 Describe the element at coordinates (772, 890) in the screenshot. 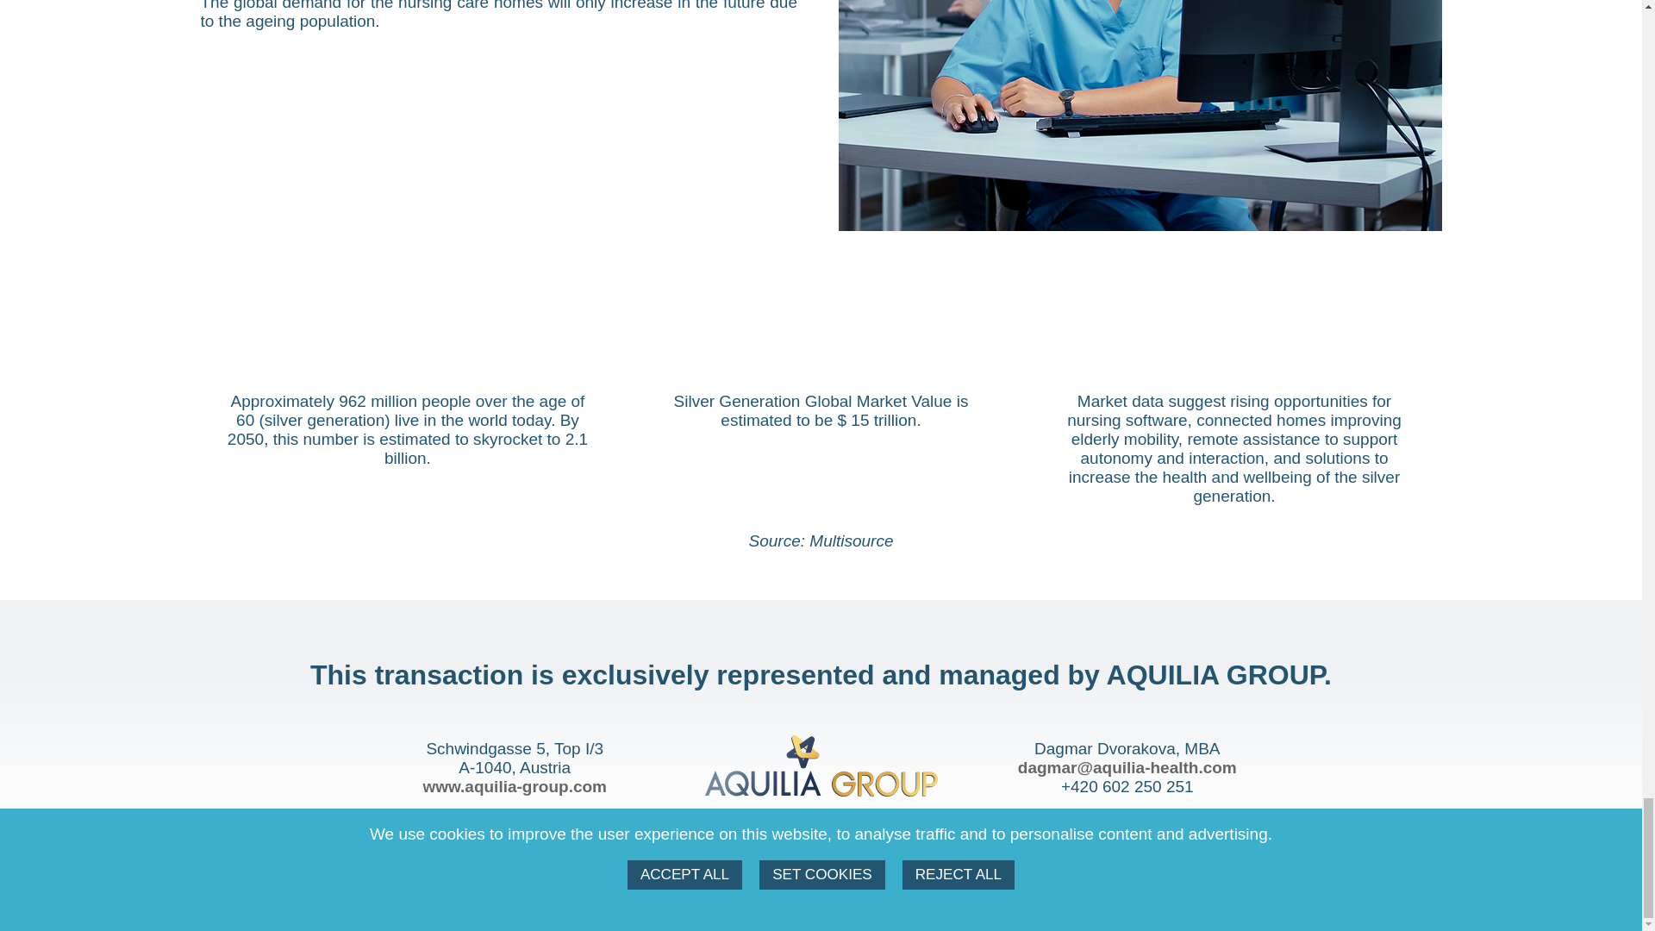

I see `cookies` at that location.